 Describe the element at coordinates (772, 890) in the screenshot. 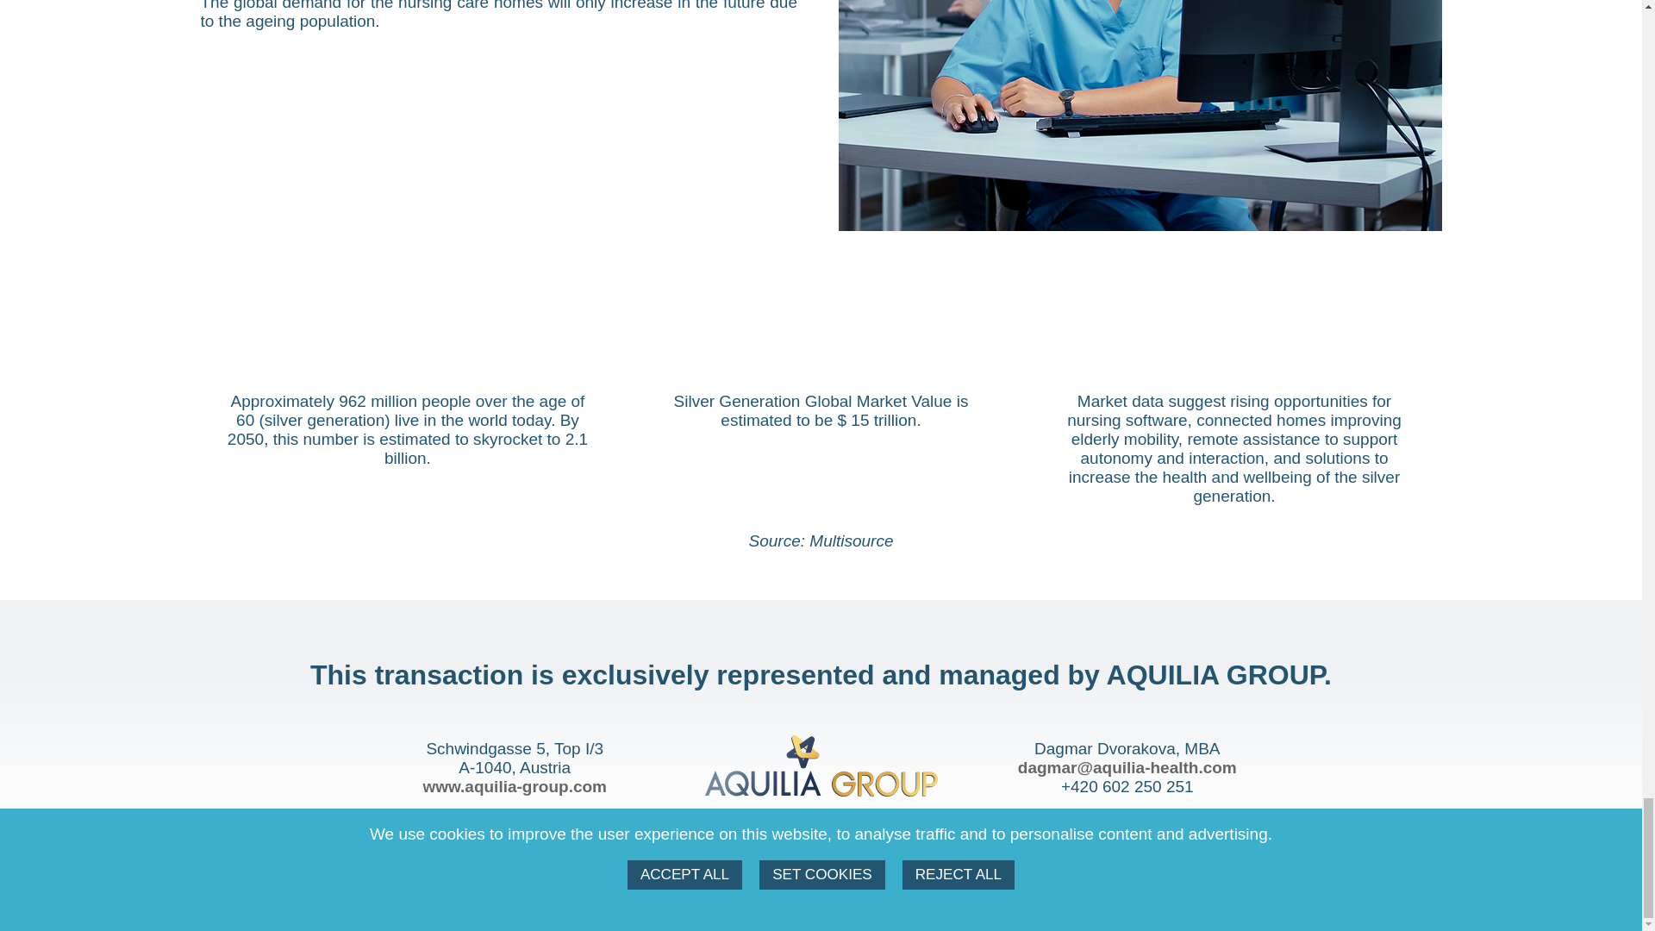

I see `cookies` at that location.